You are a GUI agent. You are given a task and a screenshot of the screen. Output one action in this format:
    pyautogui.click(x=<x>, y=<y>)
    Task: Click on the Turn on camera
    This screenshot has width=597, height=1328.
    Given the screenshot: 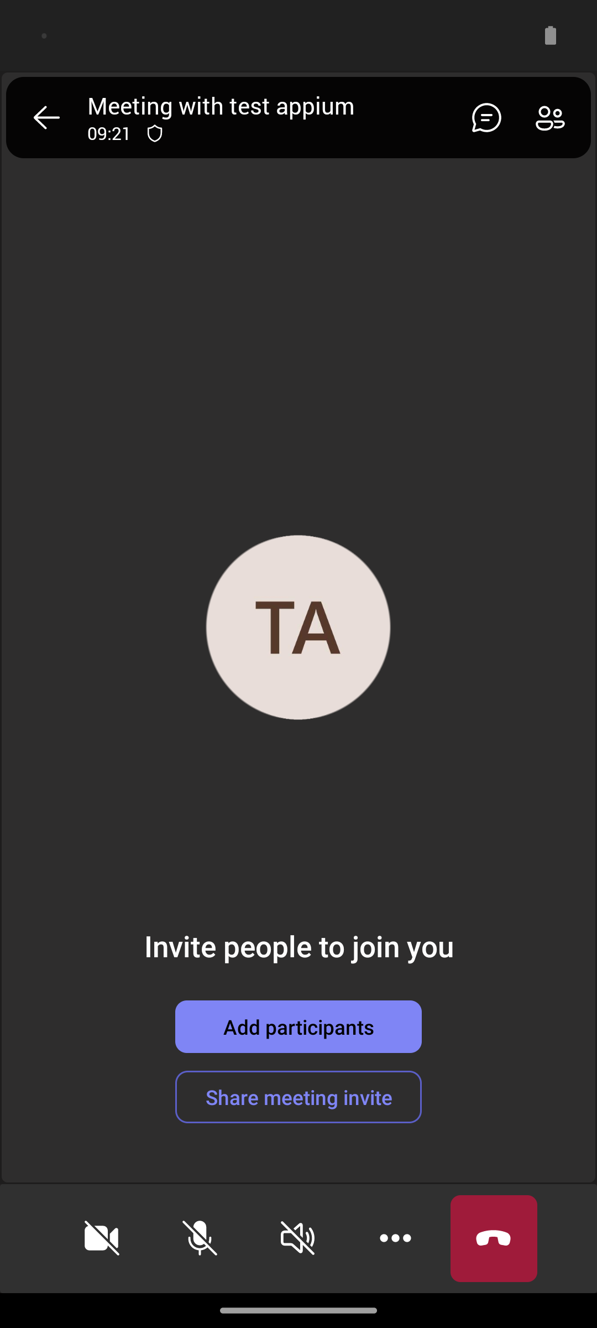 What is the action you would take?
    pyautogui.click(x=102, y=1238)
    